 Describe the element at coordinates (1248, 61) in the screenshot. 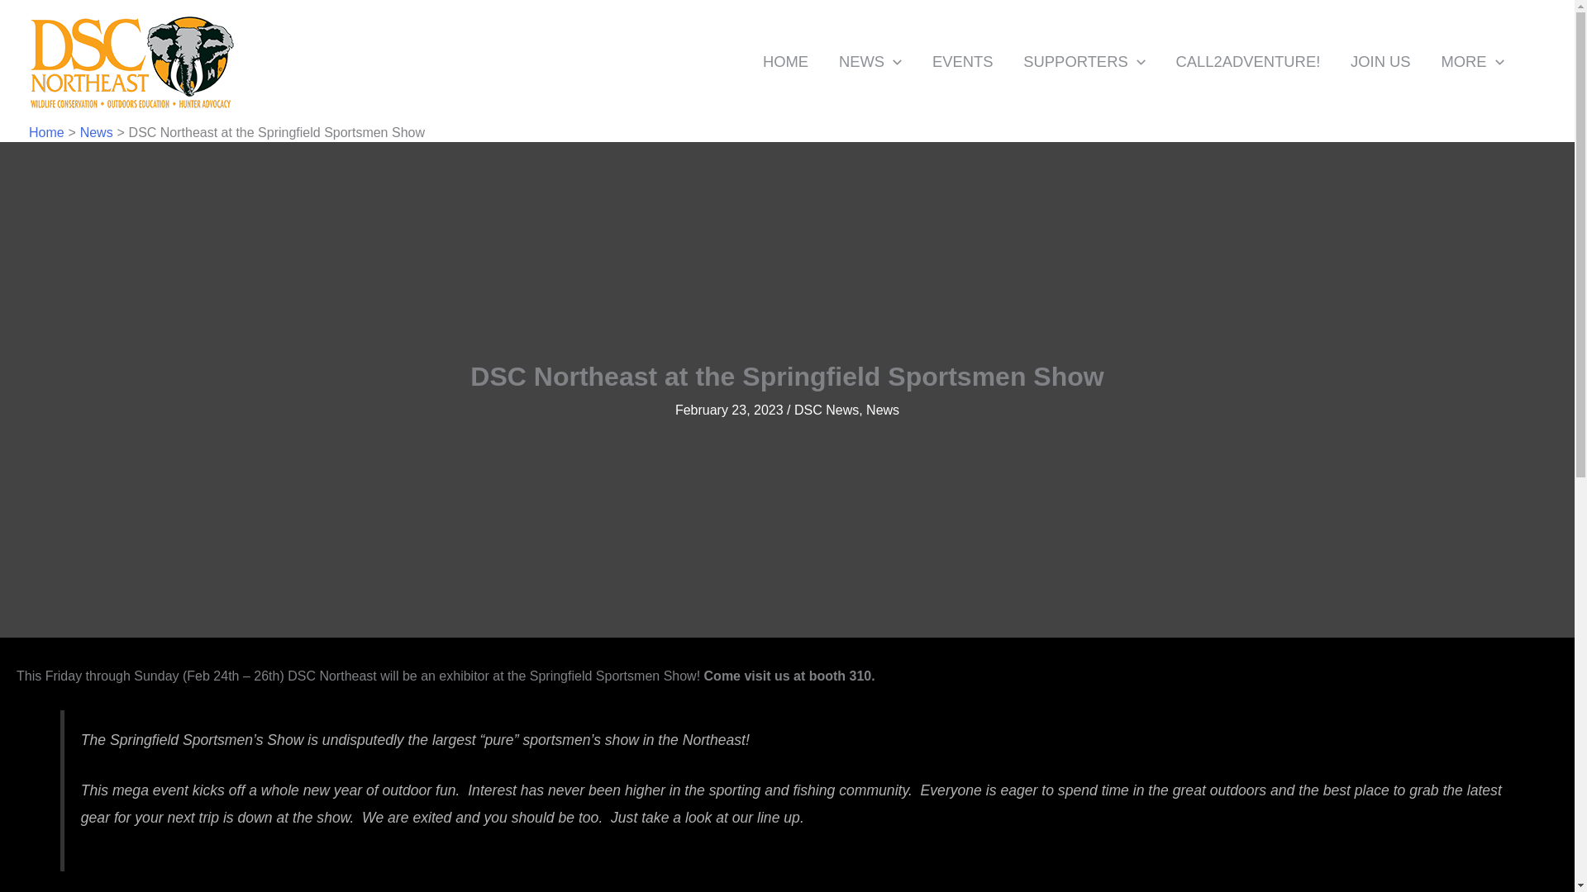

I see `CALL2ADVENTURE!` at that location.